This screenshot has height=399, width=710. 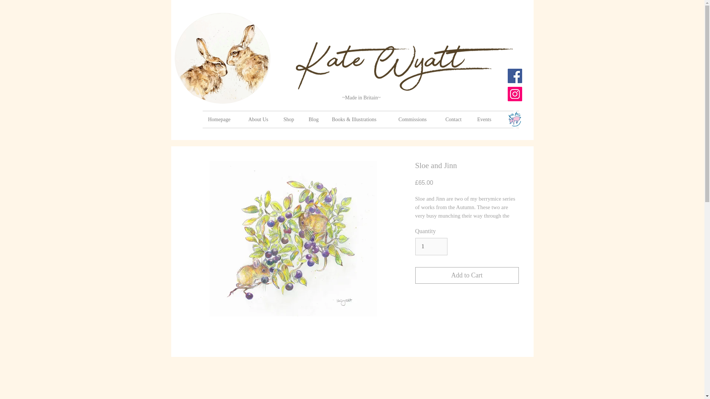 I want to click on Commissions, so click(x=416, y=119).